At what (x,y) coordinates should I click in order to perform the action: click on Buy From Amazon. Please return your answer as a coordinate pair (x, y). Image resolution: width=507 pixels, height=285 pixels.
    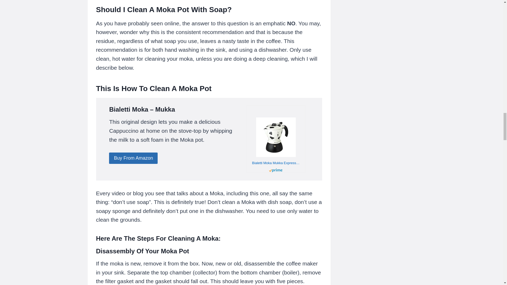
    Looking at the image, I should click on (133, 158).